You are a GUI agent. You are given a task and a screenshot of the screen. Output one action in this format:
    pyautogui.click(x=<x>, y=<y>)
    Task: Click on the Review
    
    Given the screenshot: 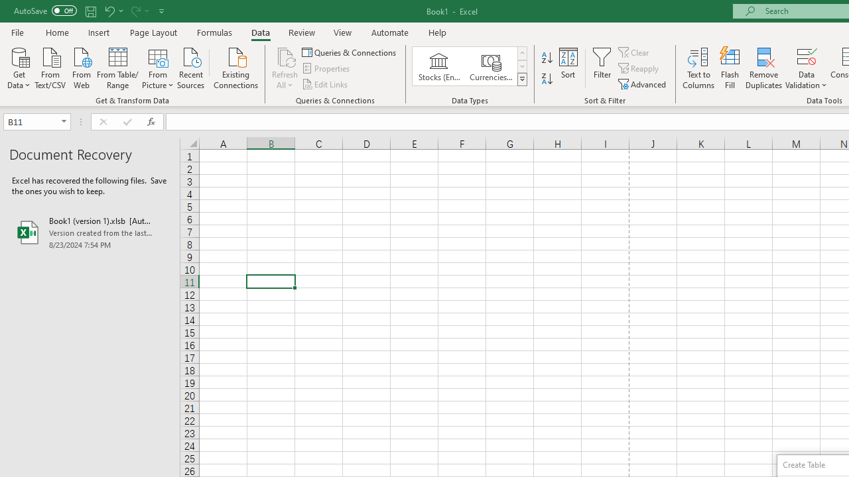 What is the action you would take?
    pyautogui.click(x=301, y=32)
    